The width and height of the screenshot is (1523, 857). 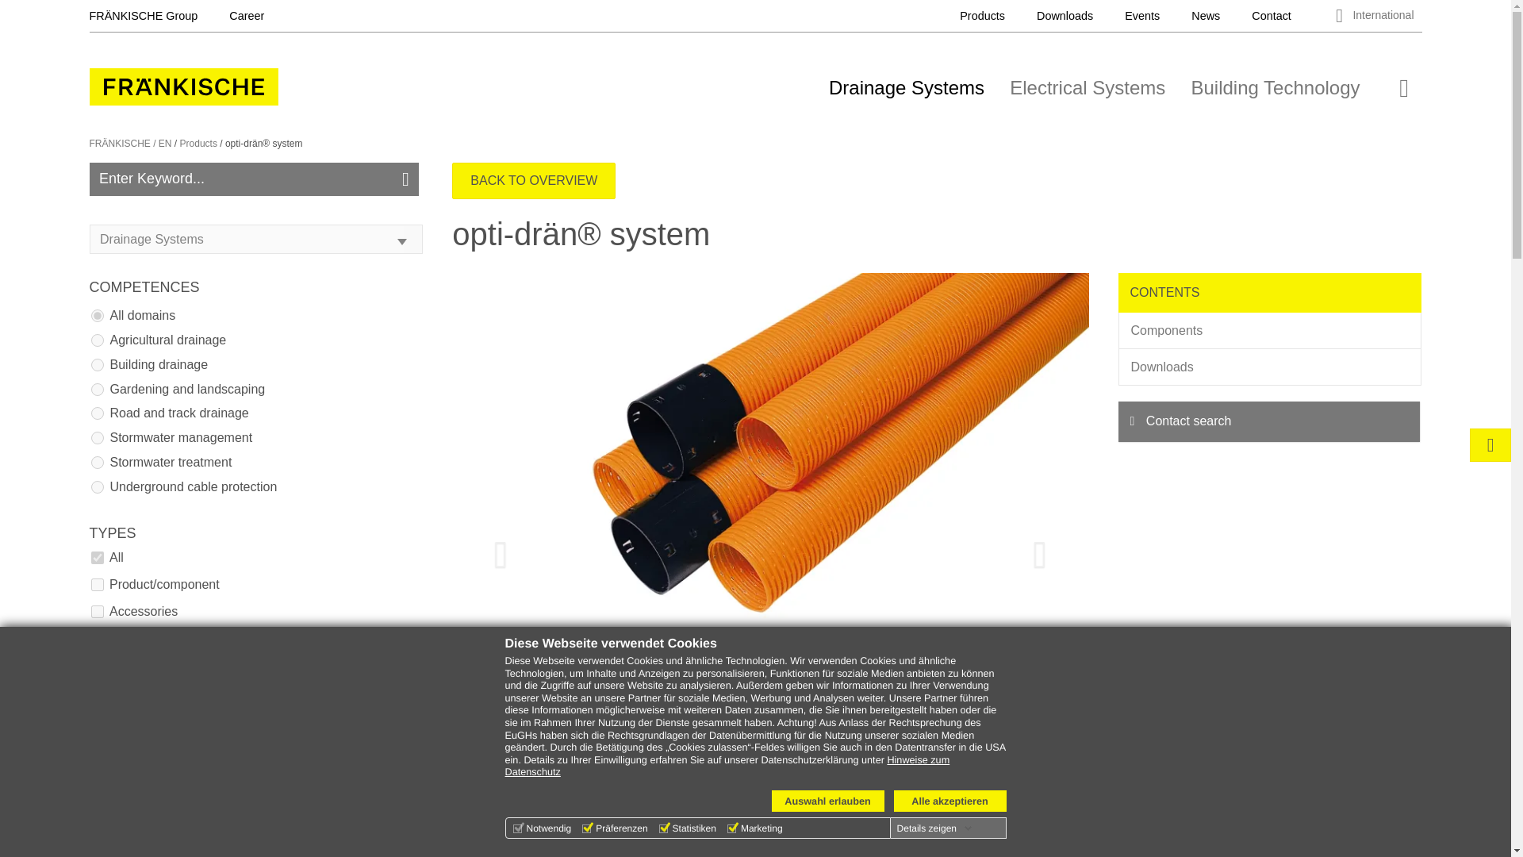 What do you see at coordinates (97, 340) in the screenshot?
I see `agricultural-drainage` at bounding box center [97, 340].